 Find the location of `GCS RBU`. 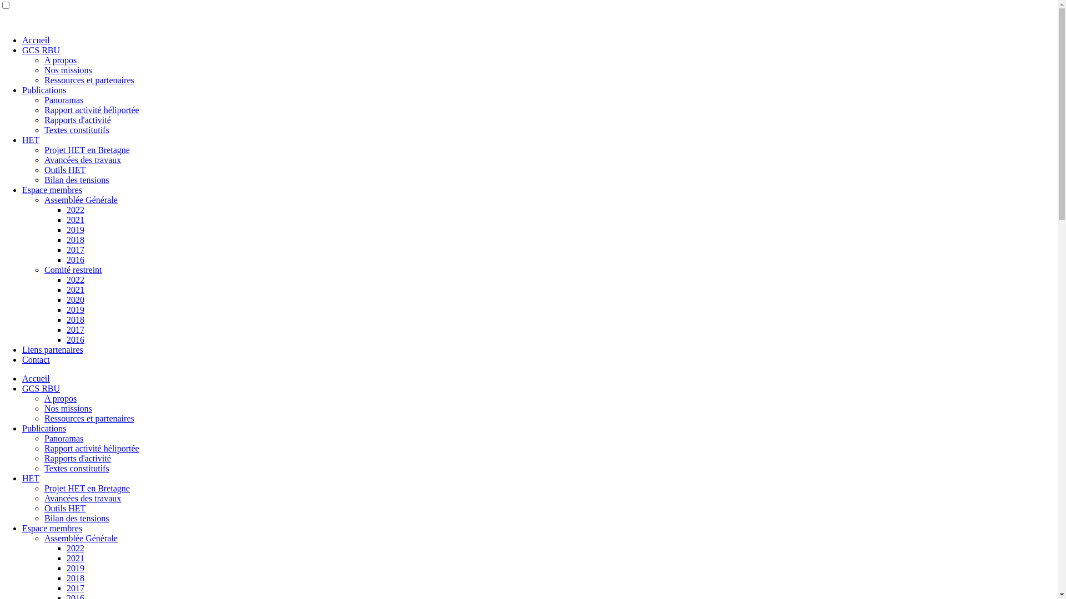

GCS RBU is located at coordinates (41, 388).